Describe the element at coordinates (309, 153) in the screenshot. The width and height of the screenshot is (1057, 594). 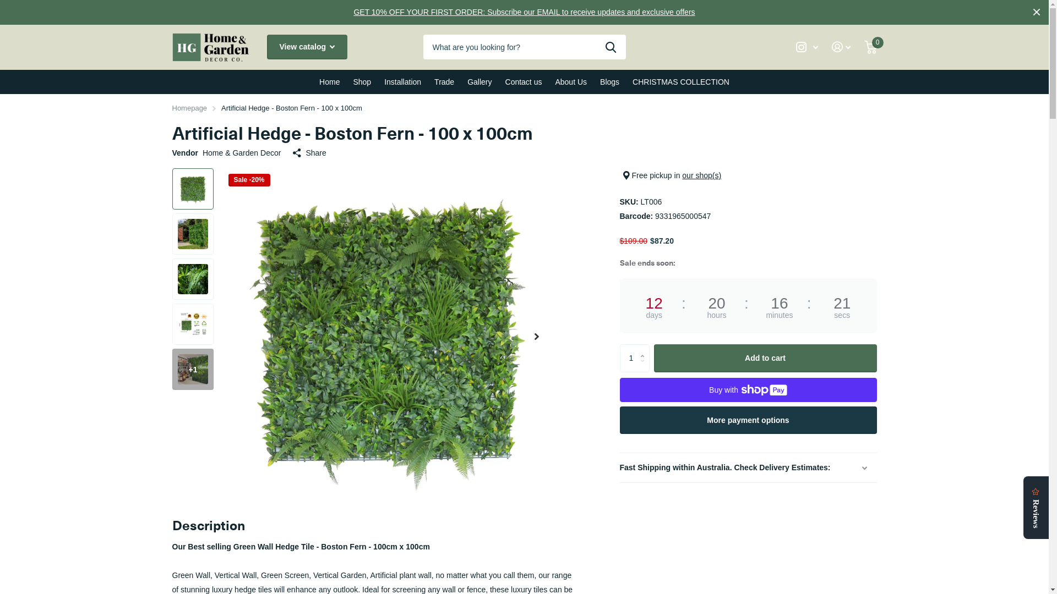
I see `Share` at that location.